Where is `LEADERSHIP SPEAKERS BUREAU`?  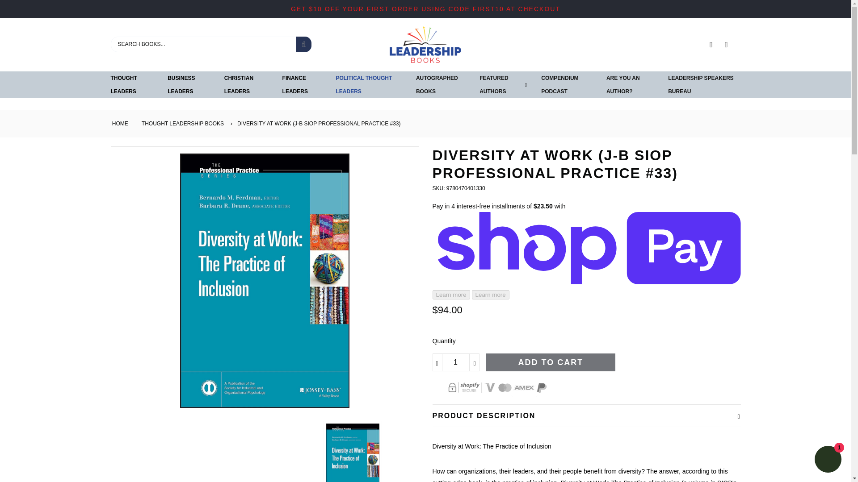 LEADERSHIP SPEAKERS BUREAU is located at coordinates (704, 85).